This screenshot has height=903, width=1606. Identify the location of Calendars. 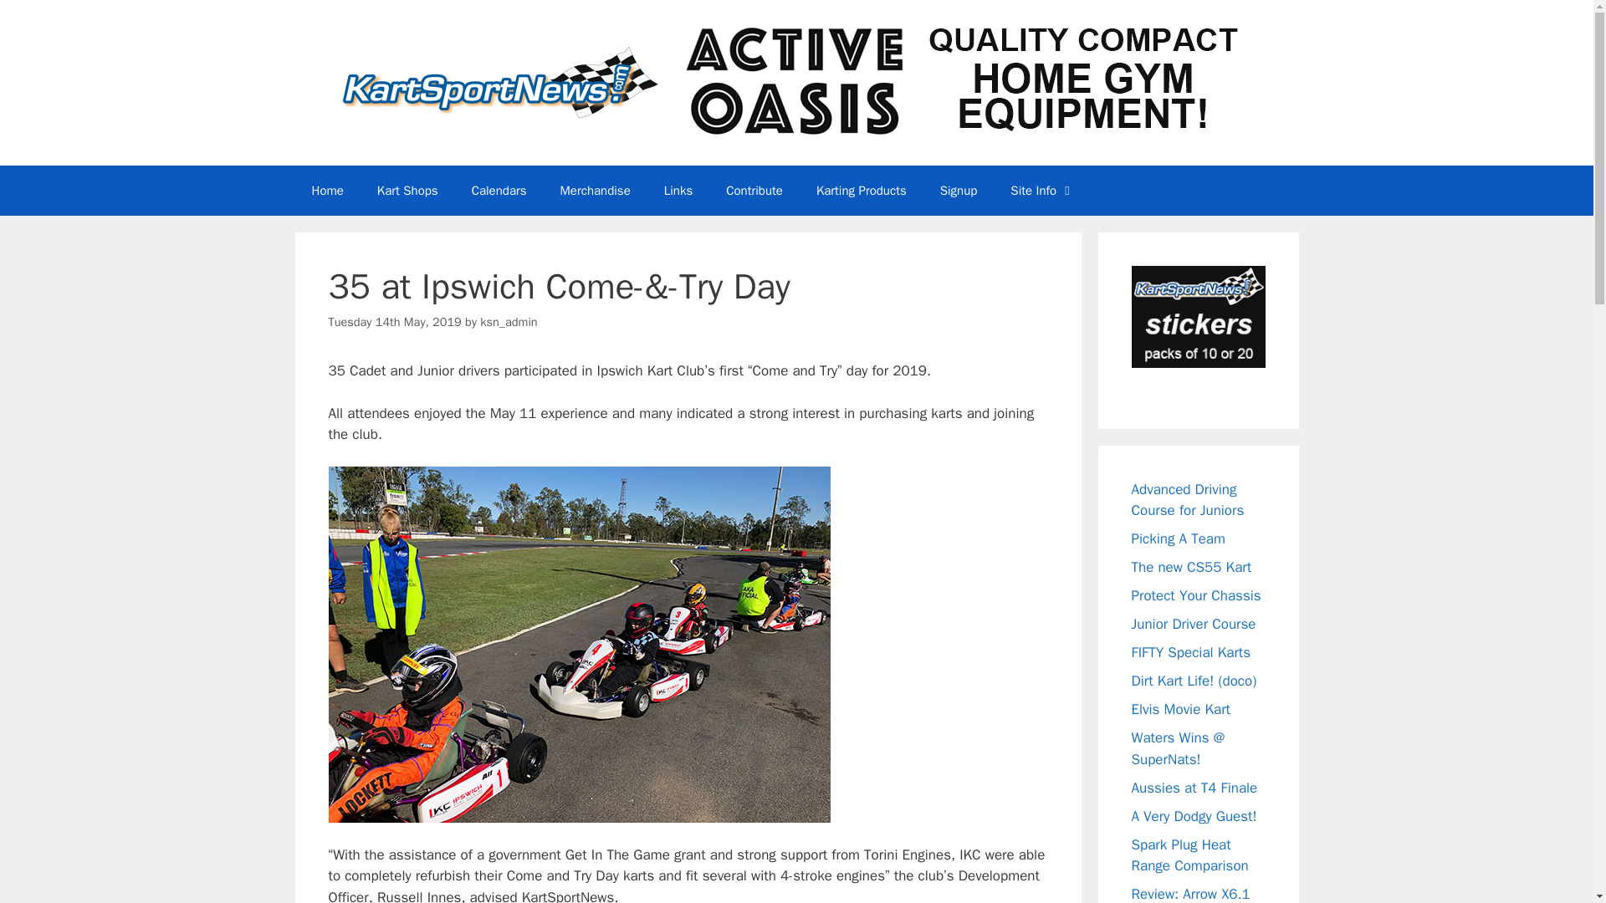
(499, 191).